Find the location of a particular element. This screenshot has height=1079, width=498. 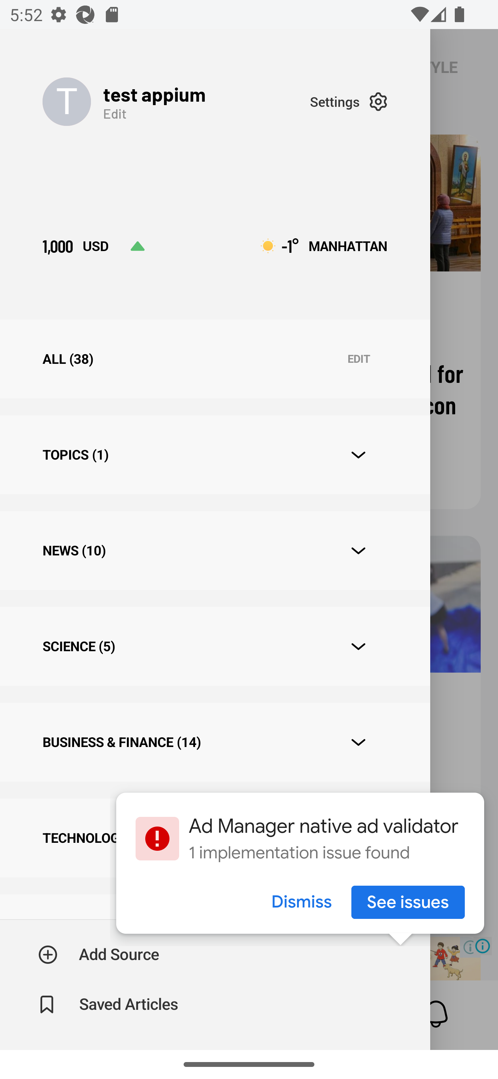

Expand Button is located at coordinates (358, 646).